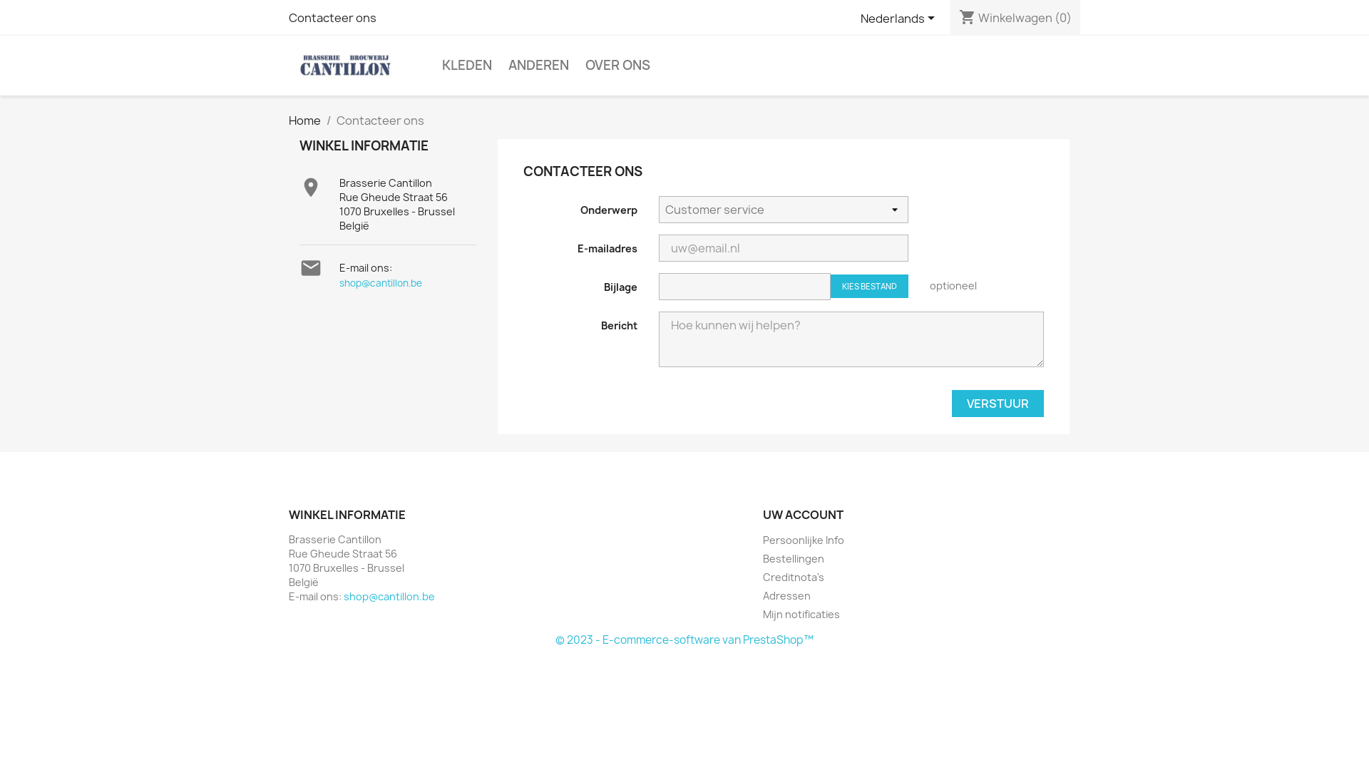  I want to click on KLEDEN, so click(467, 66).